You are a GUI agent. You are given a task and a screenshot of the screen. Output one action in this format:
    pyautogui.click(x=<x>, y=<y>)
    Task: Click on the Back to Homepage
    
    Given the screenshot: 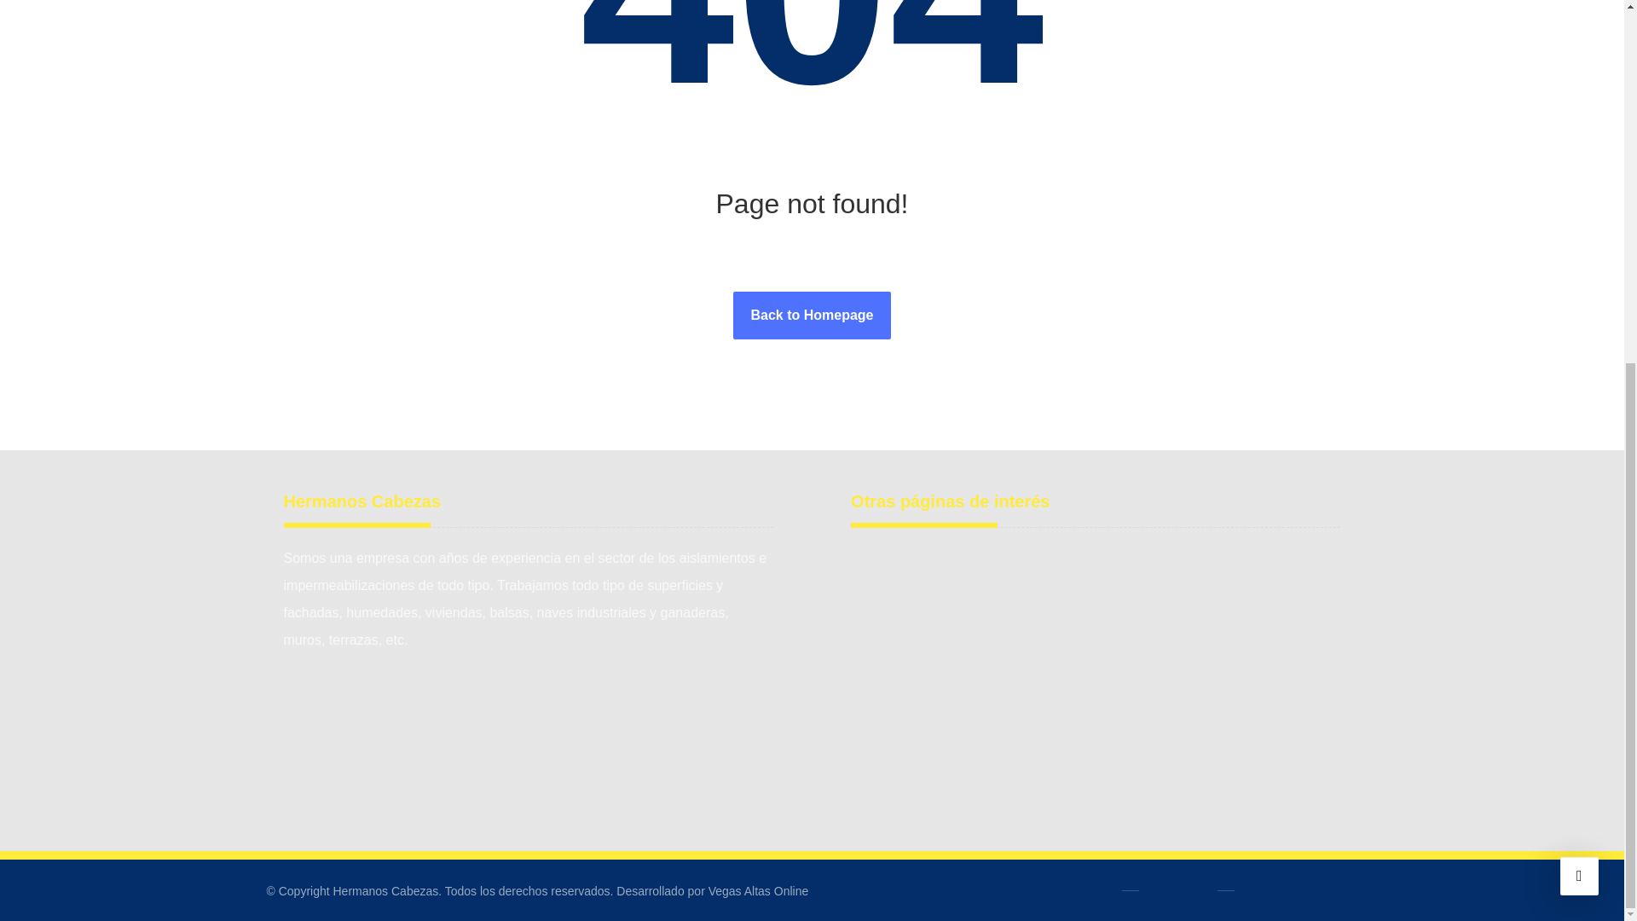 What is the action you would take?
    pyautogui.click(x=812, y=316)
    